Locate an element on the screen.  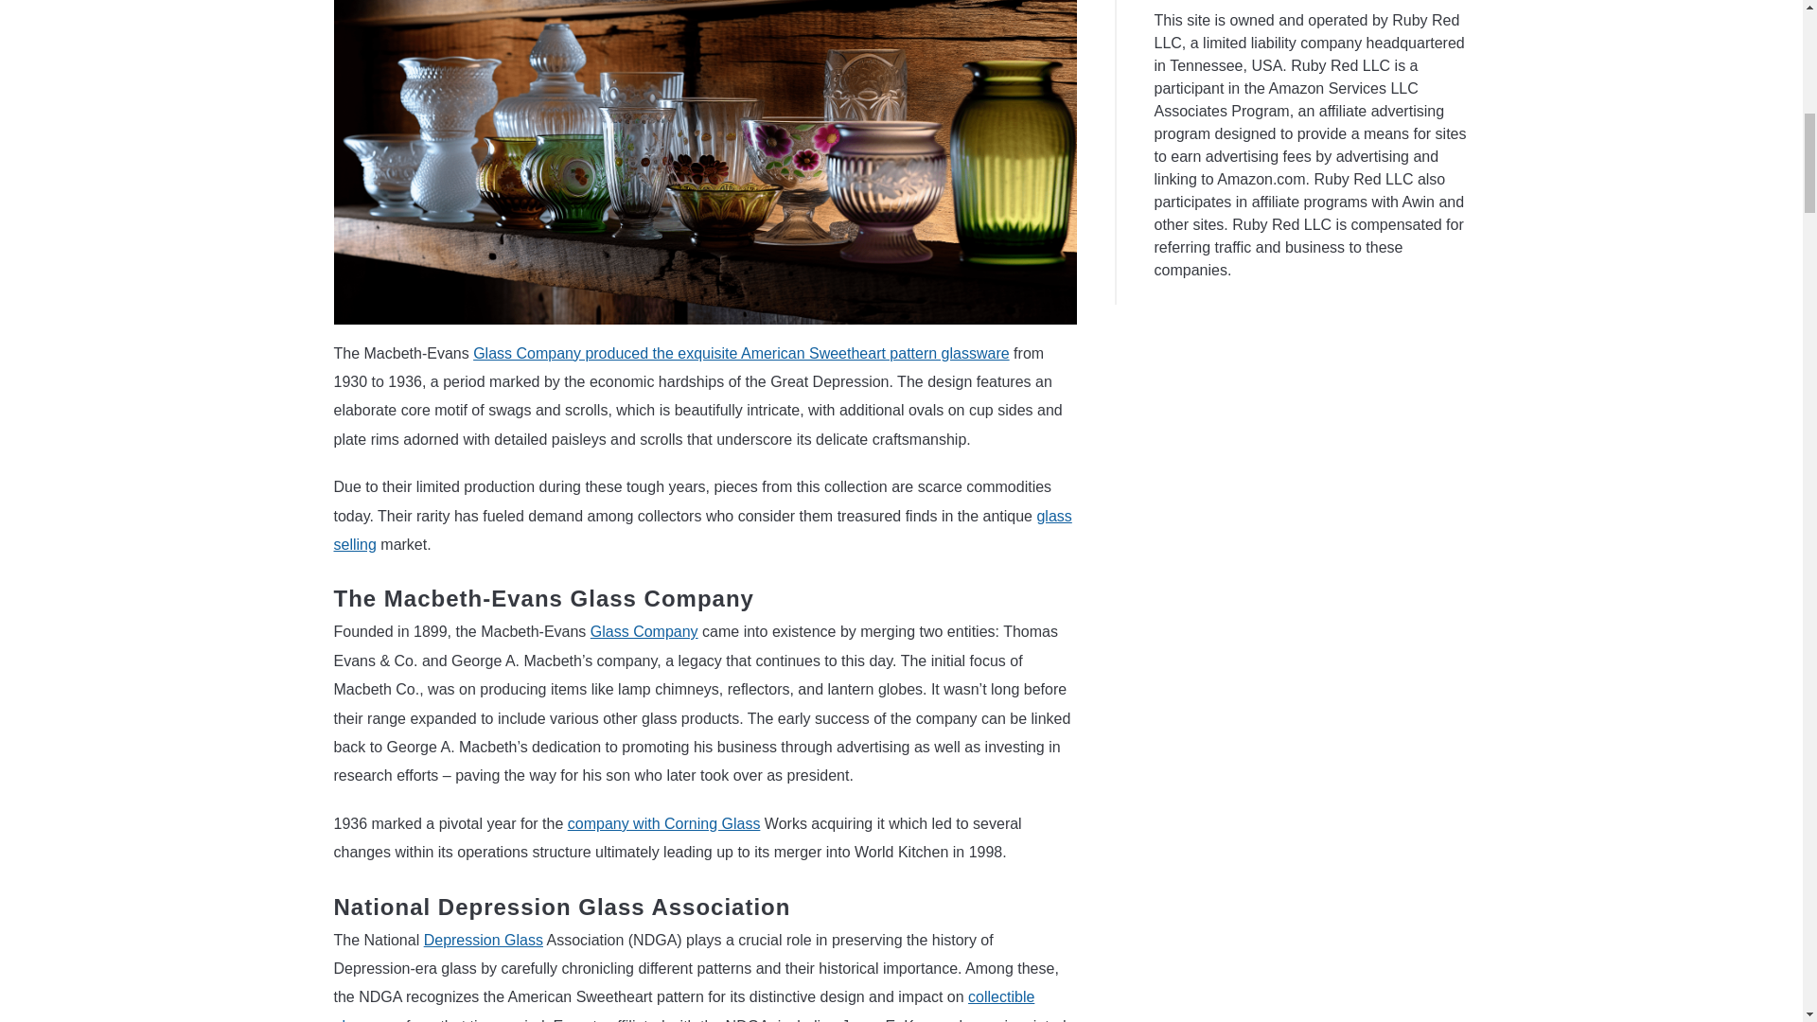
glass selling is located at coordinates (702, 530).